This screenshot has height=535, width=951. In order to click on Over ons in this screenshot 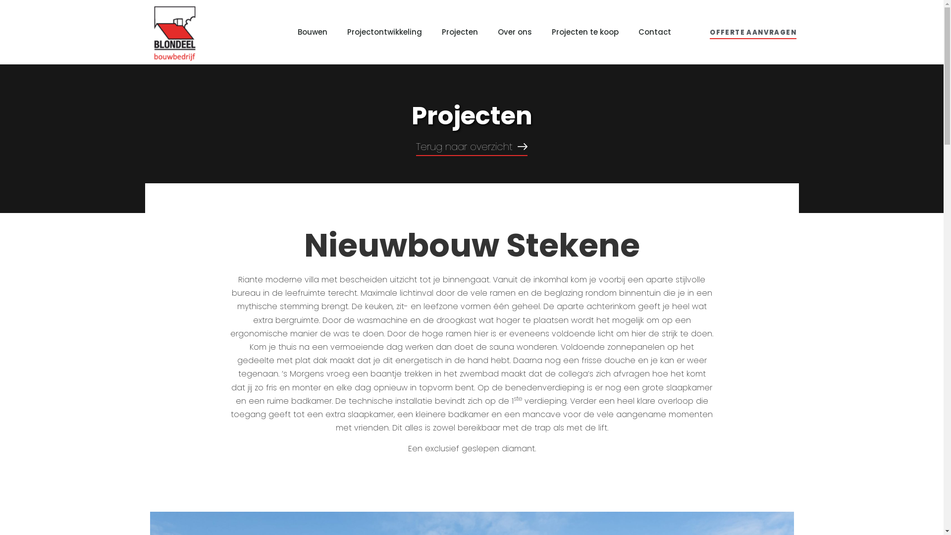, I will do `click(515, 32)`.